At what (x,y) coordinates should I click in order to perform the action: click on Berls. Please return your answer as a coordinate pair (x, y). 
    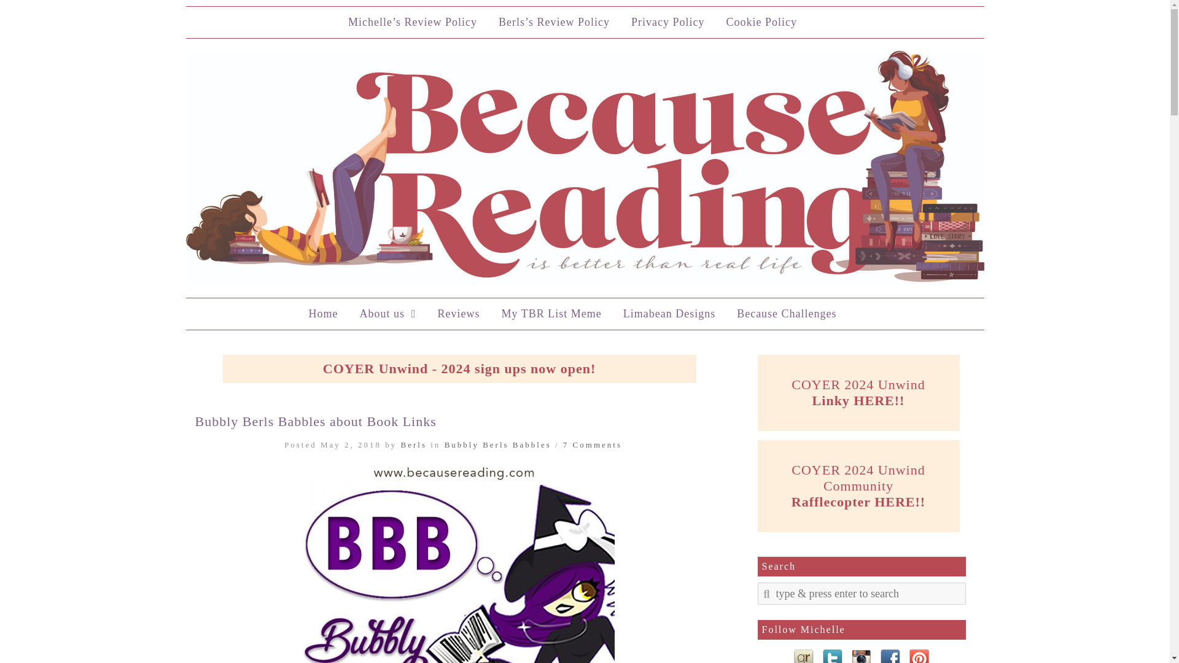
    Looking at the image, I should click on (414, 444).